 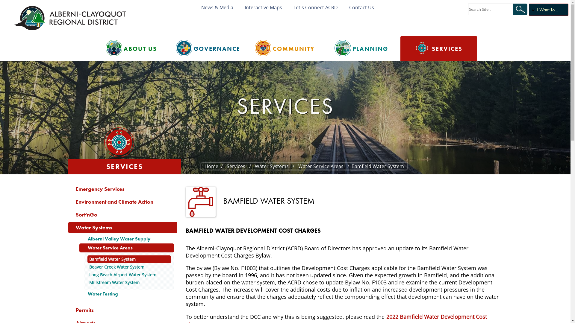 I want to click on Water Service Areas, so click(x=321, y=166).